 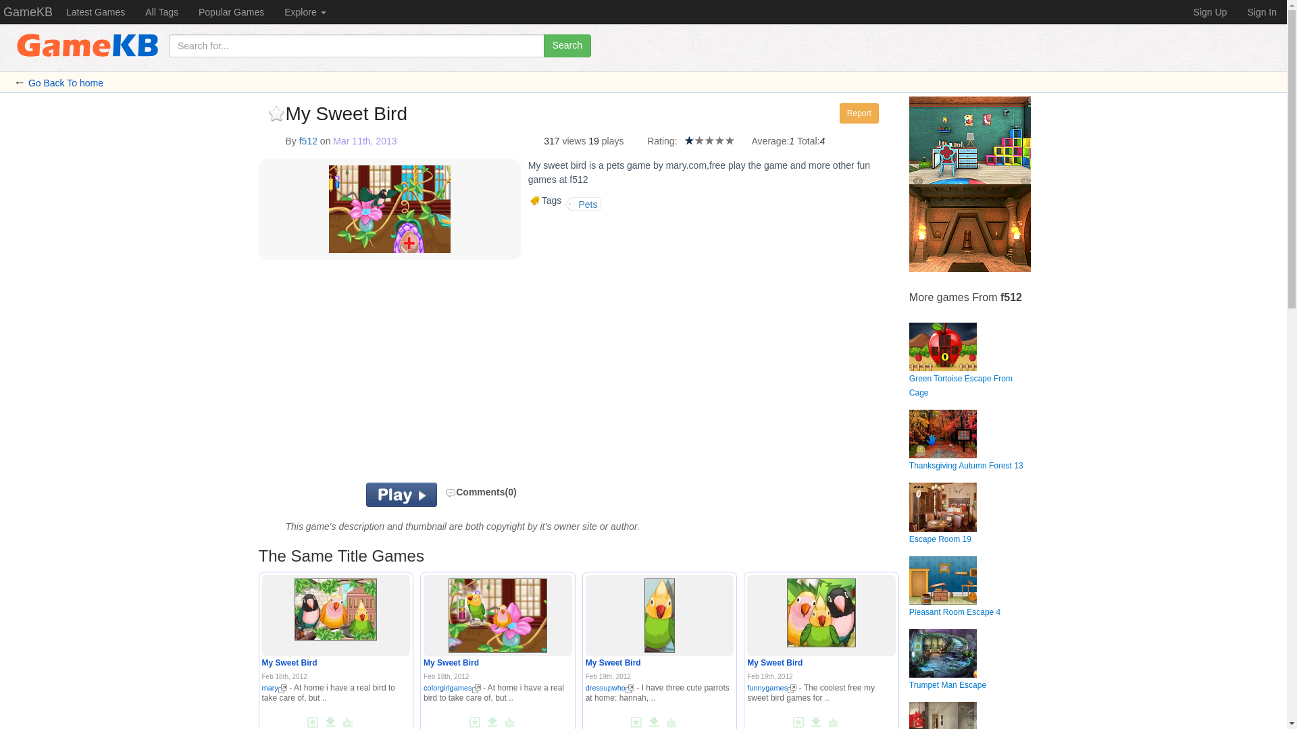 I want to click on Liked it, so click(x=709, y=139).